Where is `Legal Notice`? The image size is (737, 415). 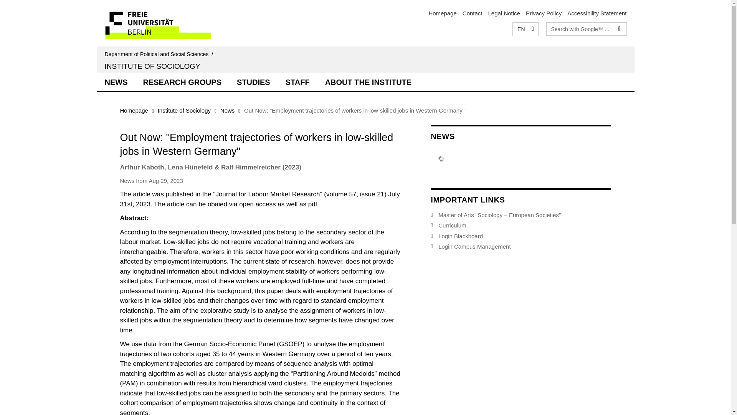 Legal Notice is located at coordinates (504, 13).